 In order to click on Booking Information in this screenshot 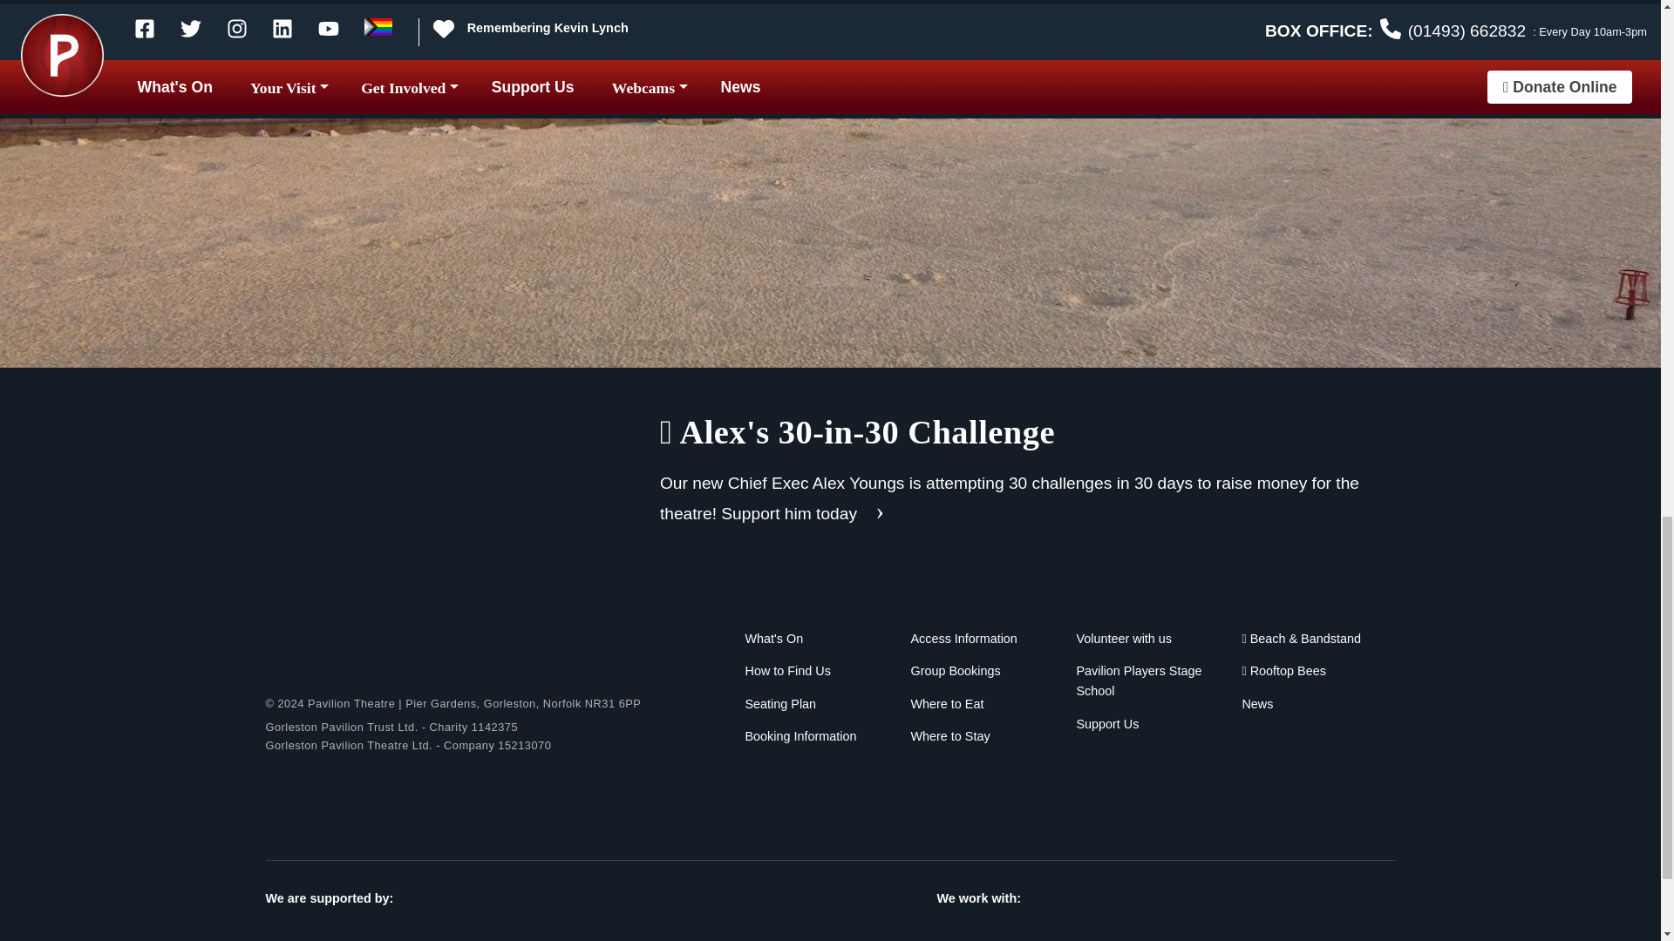, I will do `click(800, 736)`.